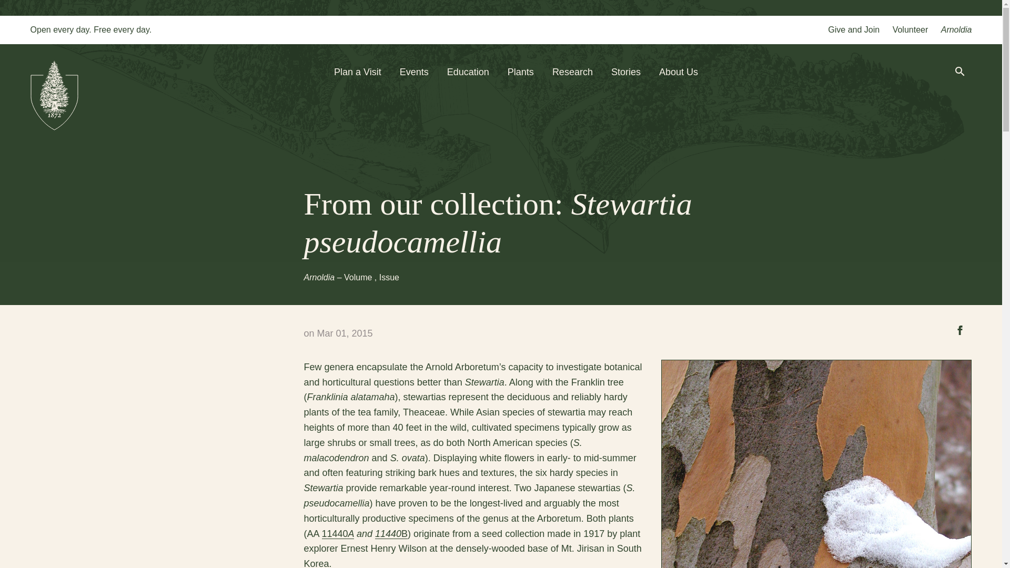 The width and height of the screenshot is (1010, 568). I want to click on 11440A, so click(338, 533).